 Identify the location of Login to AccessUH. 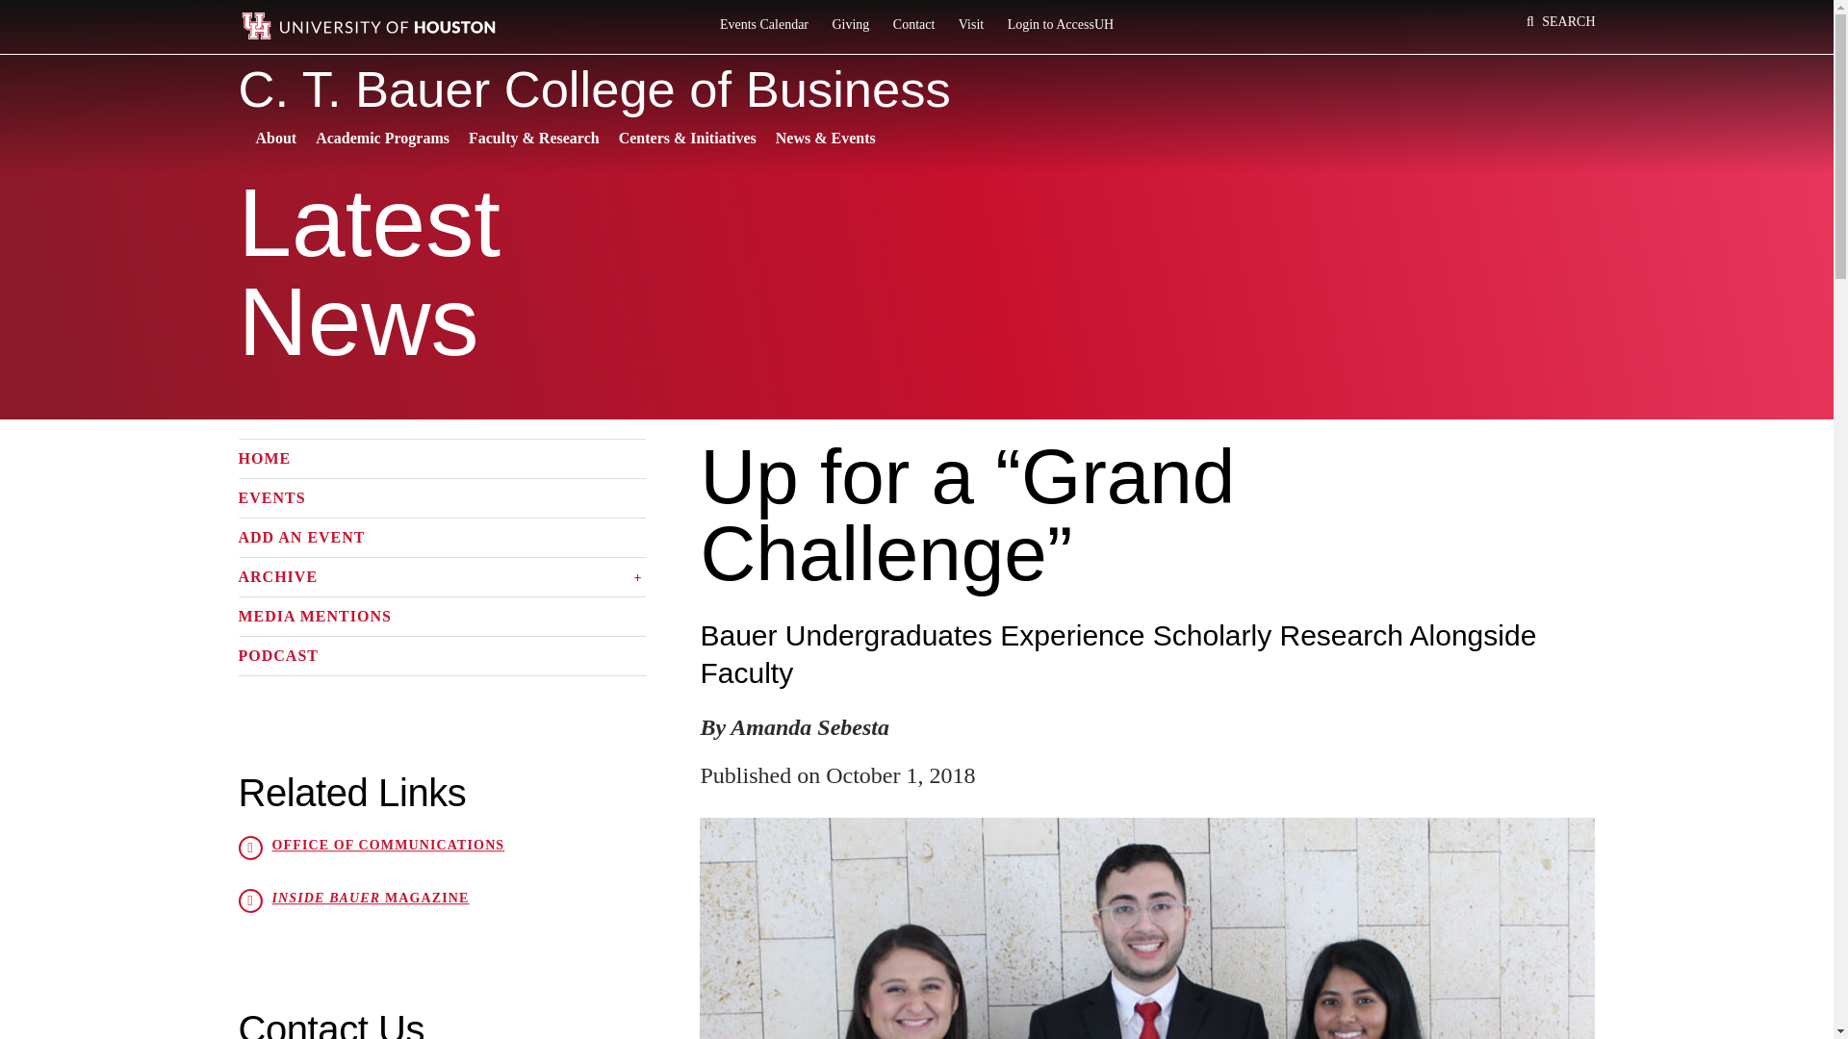
(1061, 25).